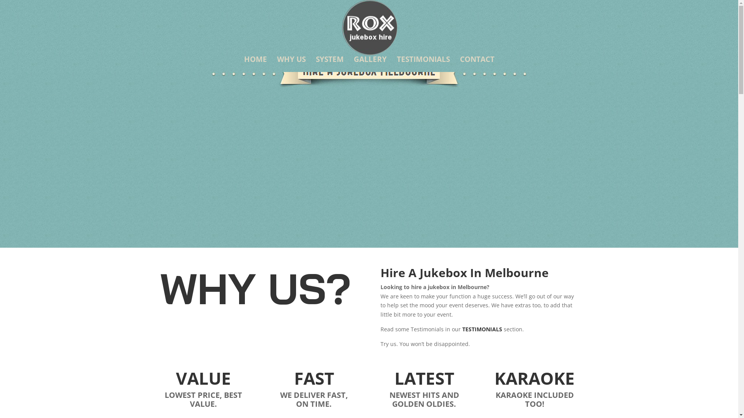 This screenshot has height=418, width=744. What do you see at coordinates (423, 64) in the screenshot?
I see `TESTIMONIALS` at bounding box center [423, 64].